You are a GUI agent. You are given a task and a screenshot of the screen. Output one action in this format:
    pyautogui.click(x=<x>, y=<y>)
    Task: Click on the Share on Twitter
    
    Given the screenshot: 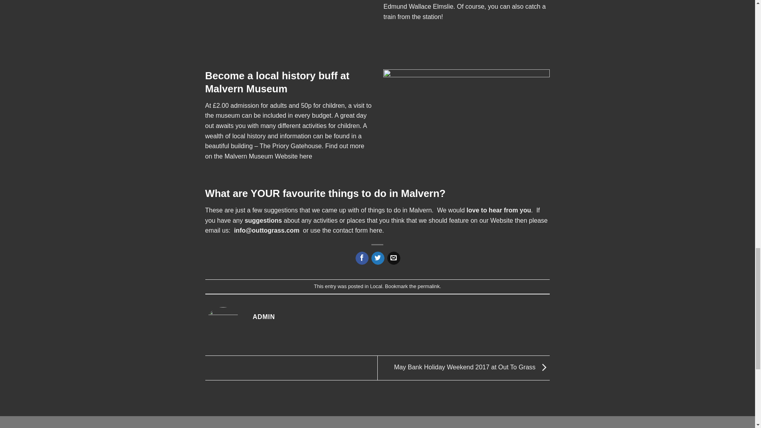 What is the action you would take?
    pyautogui.click(x=377, y=258)
    